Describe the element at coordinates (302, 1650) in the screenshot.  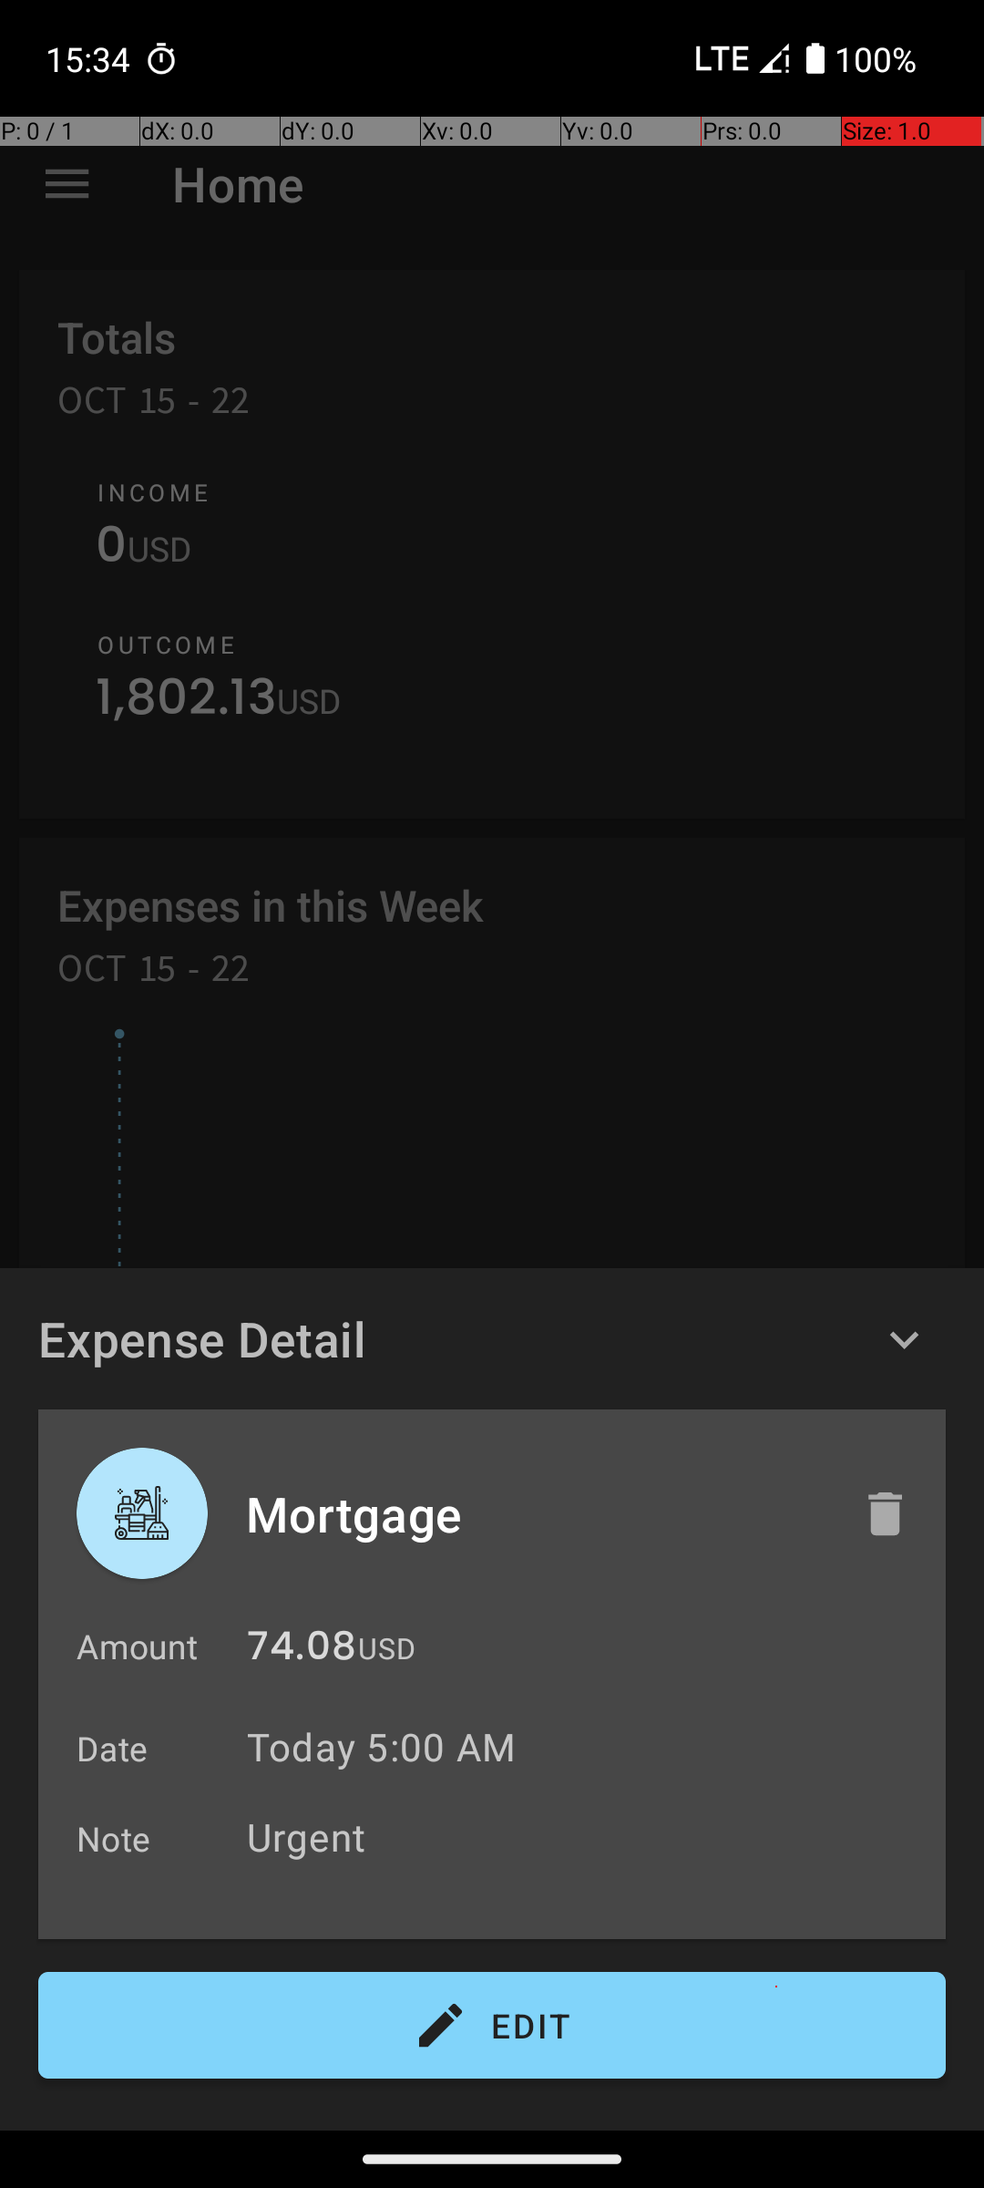
I see `74.08` at that location.